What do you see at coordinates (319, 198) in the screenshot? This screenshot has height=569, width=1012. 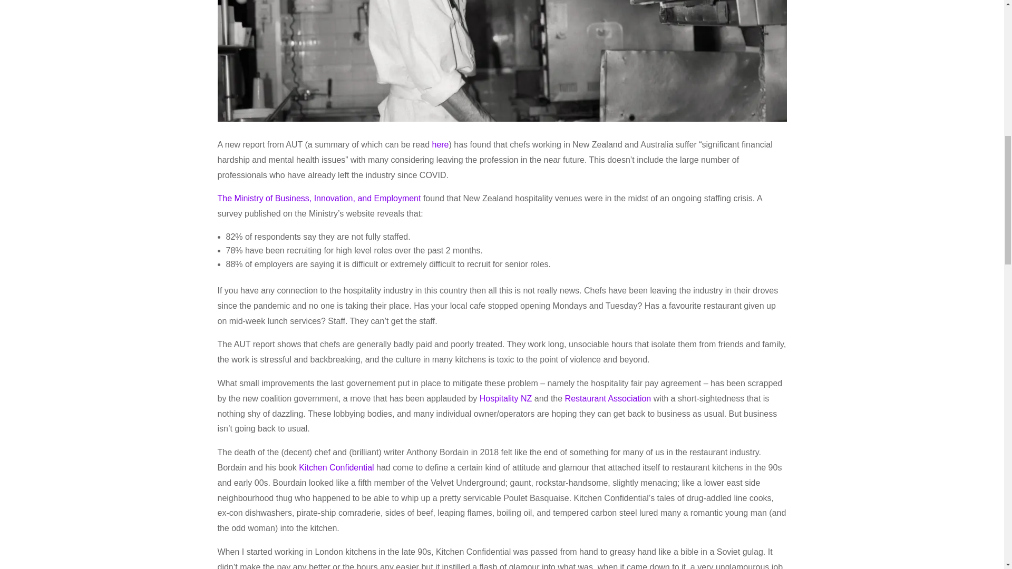 I see `The Ministry of Business, Innovation, and Employment` at bounding box center [319, 198].